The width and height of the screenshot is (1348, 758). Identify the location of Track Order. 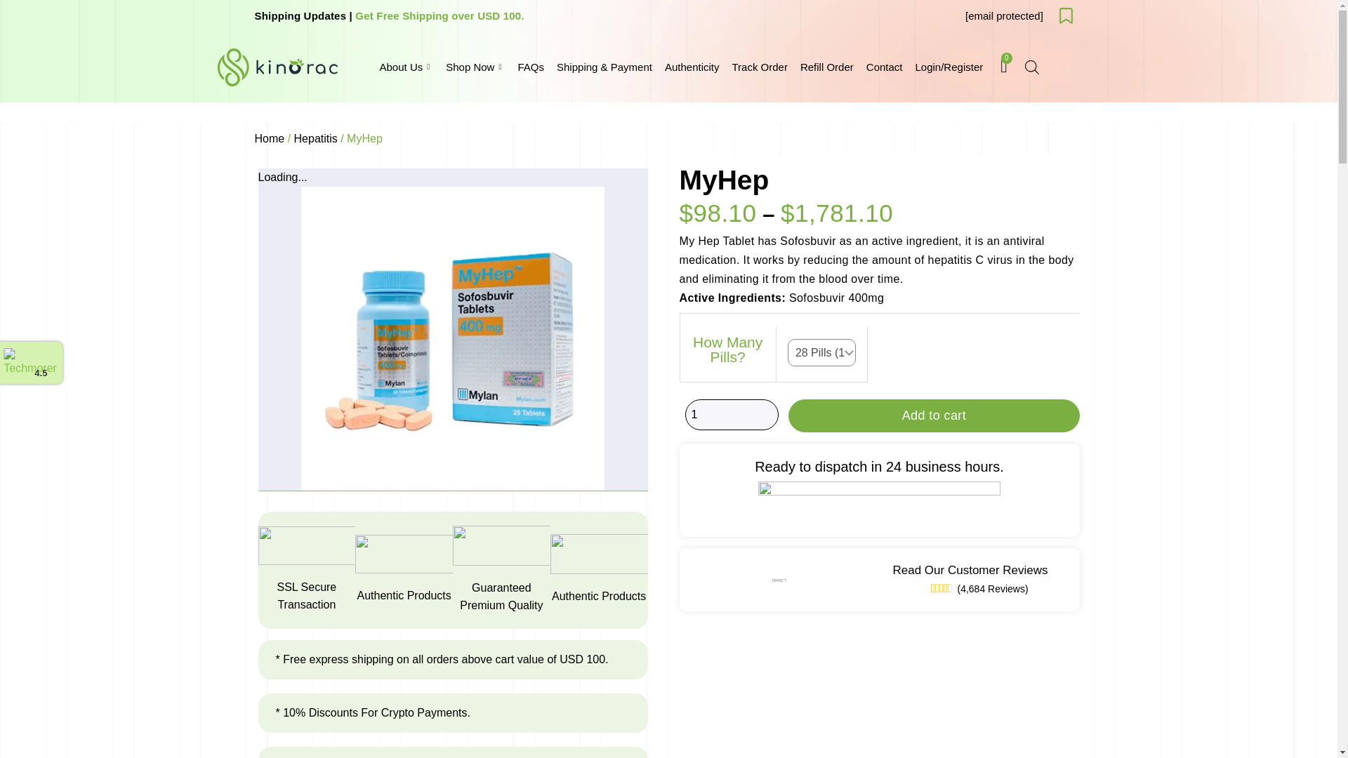
(759, 67).